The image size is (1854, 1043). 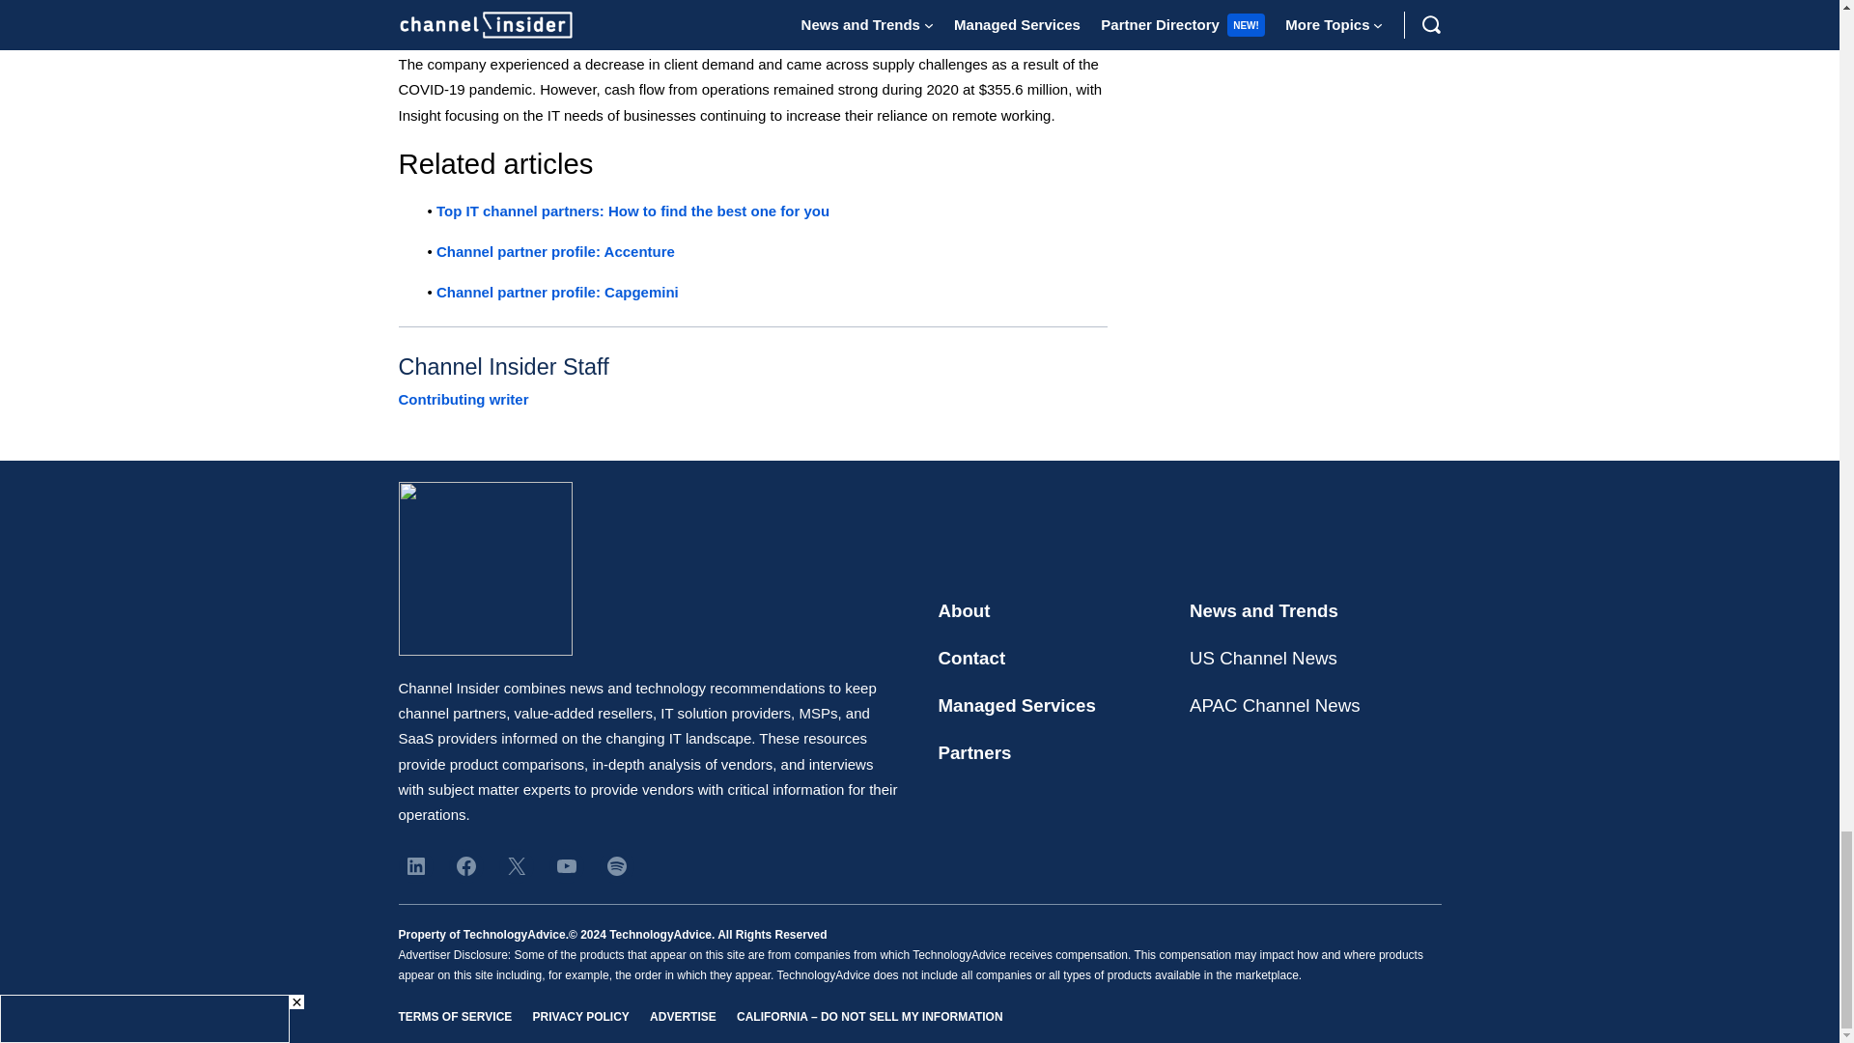 What do you see at coordinates (554, 251) in the screenshot?
I see `Channel partner profile: Accenture` at bounding box center [554, 251].